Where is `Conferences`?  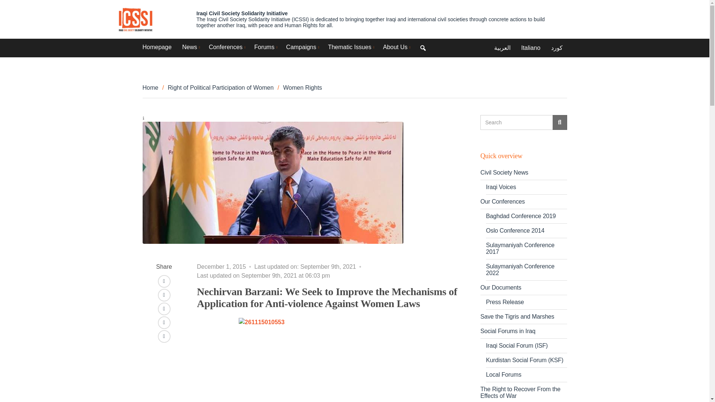
Conferences is located at coordinates (226, 47).